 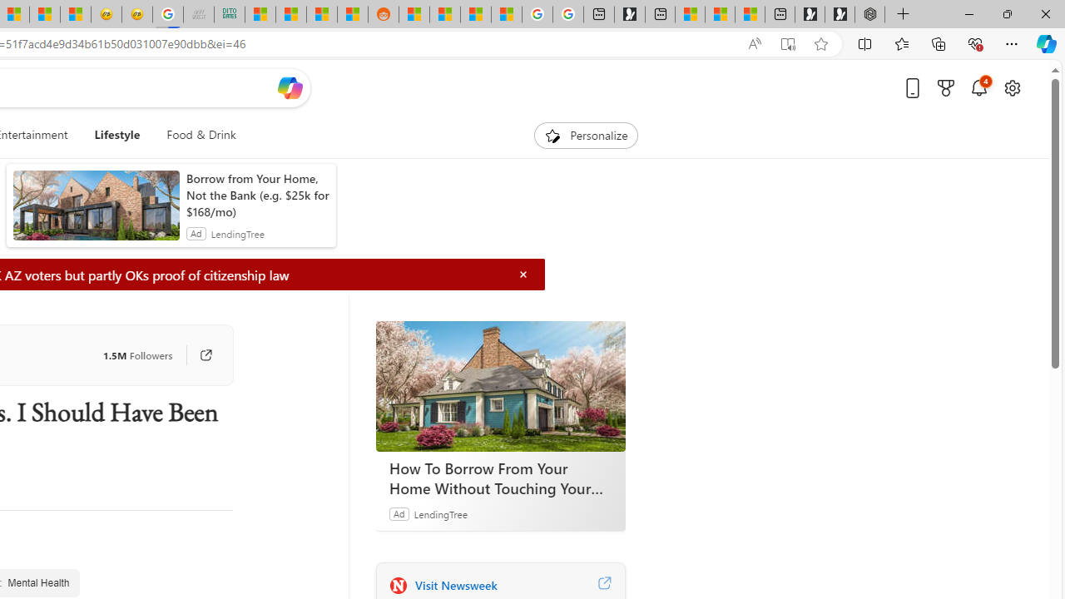 I want to click on Go to publisher's site, so click(x=197, y=354).